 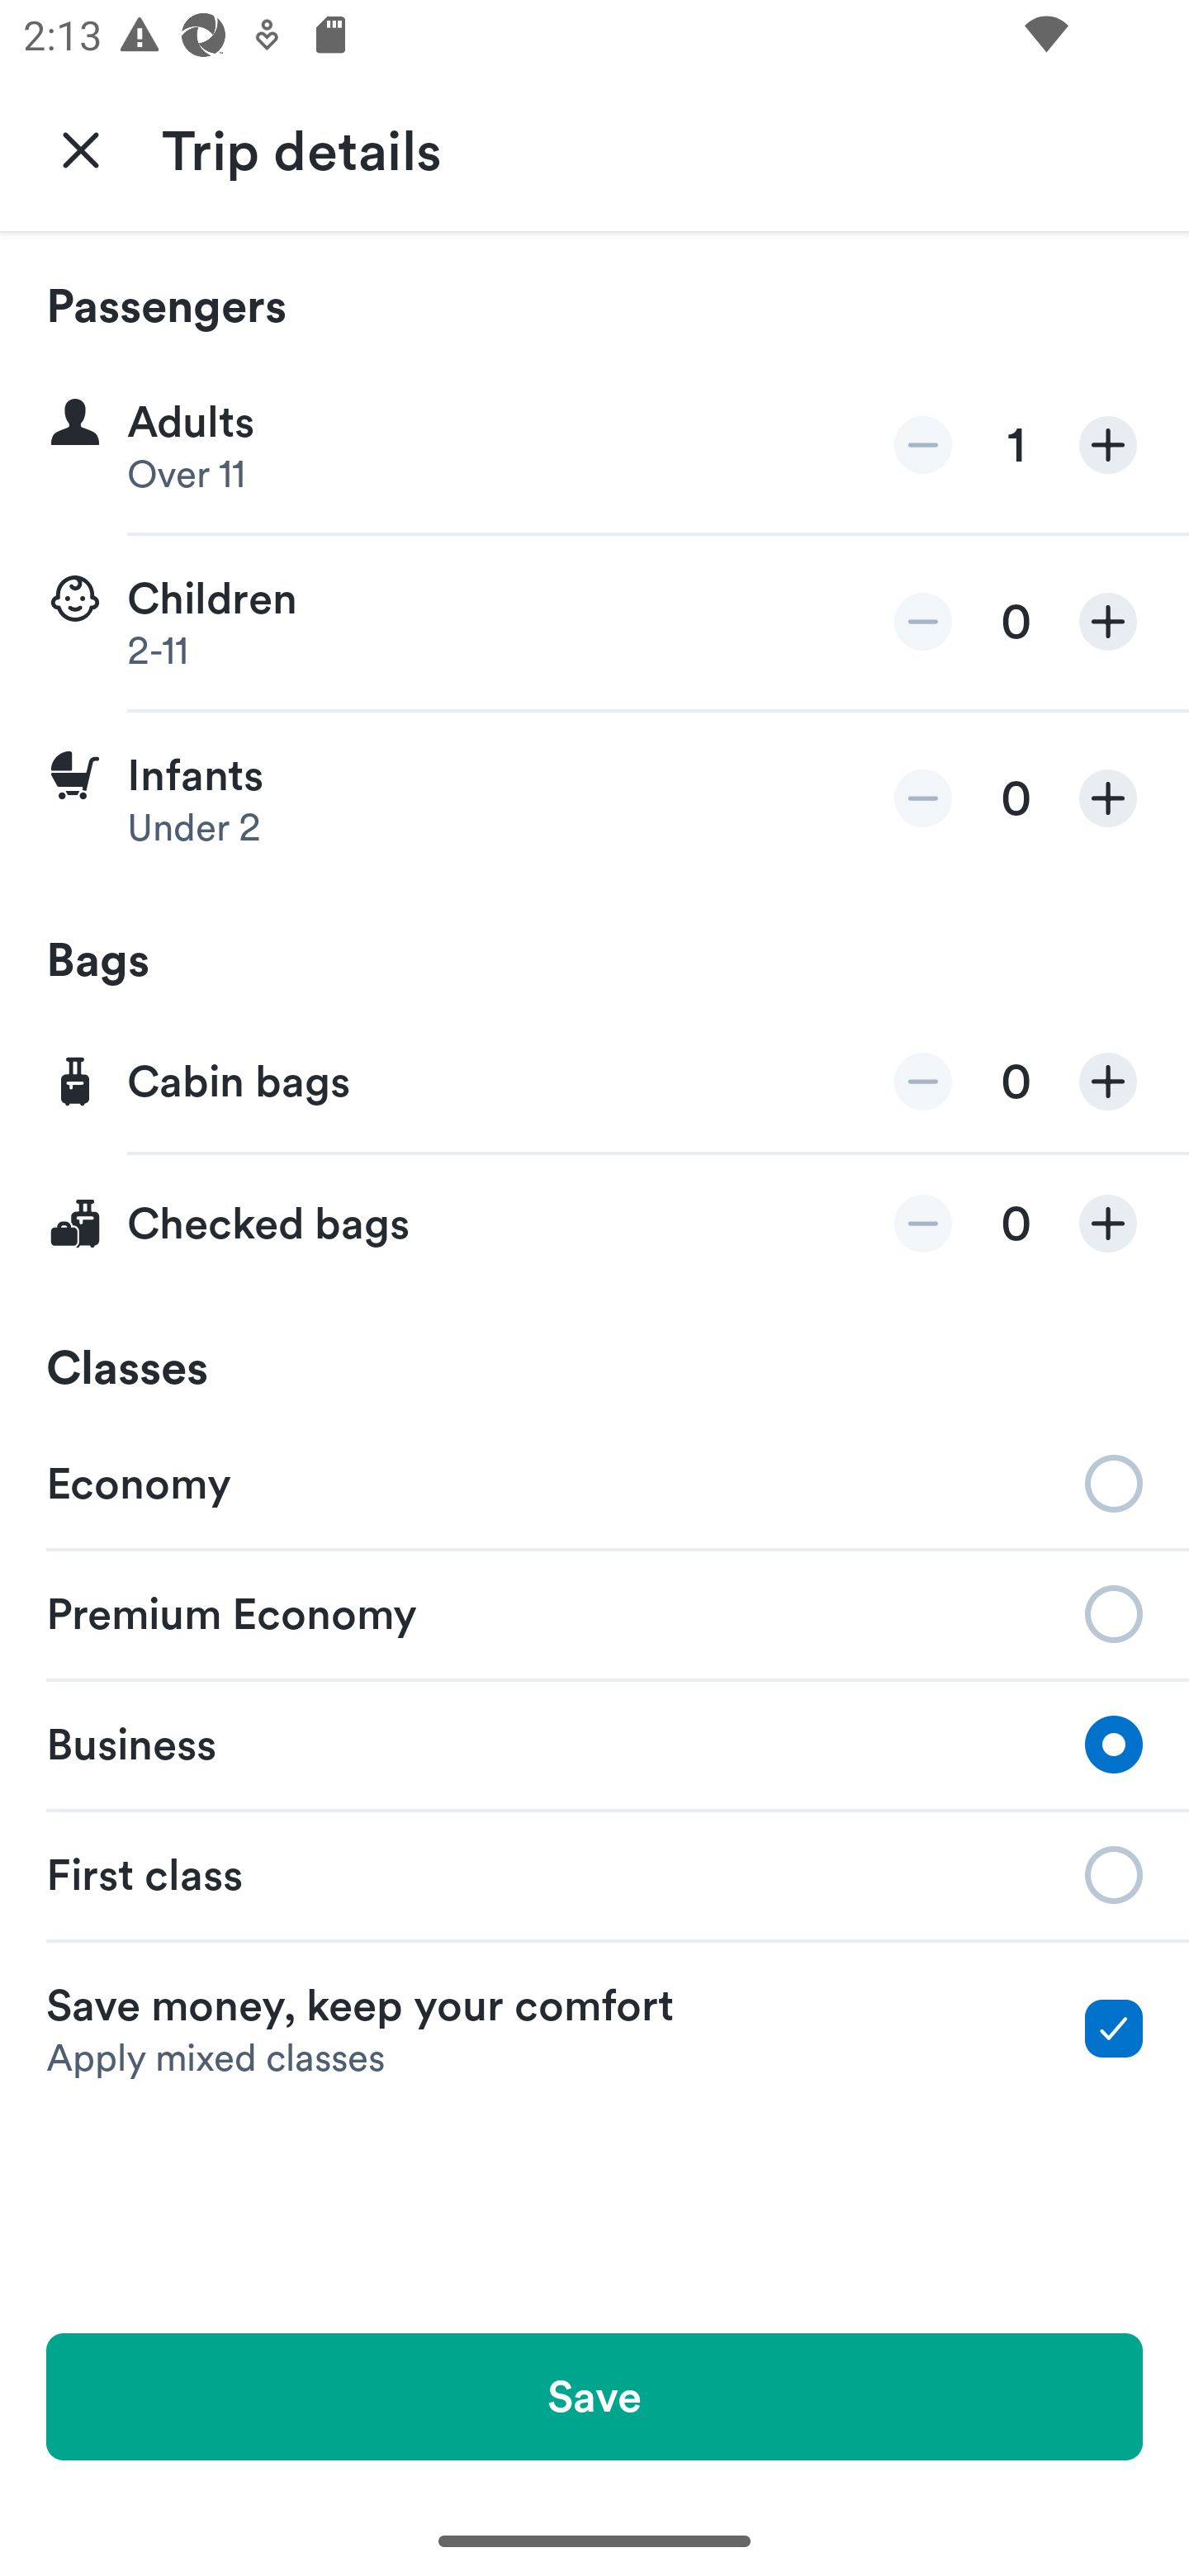 What do you see at coordinates (923, 798) in the screenshot?
I see `Remove` at bounding box center [923, 798].